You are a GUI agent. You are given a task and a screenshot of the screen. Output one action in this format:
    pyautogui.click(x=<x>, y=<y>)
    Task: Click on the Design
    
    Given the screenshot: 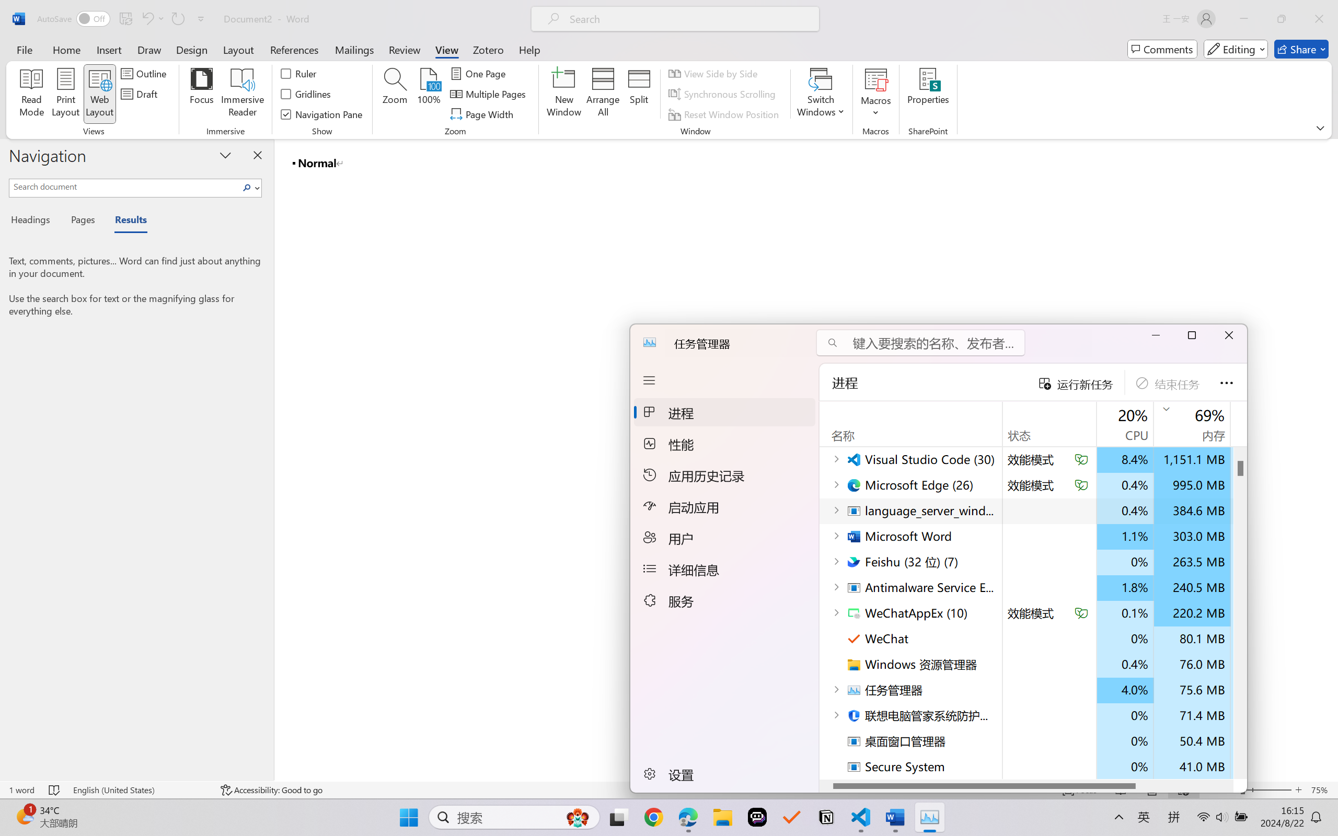 What is the action you would take?
    pyautogui.click(x=192, y=49)
    